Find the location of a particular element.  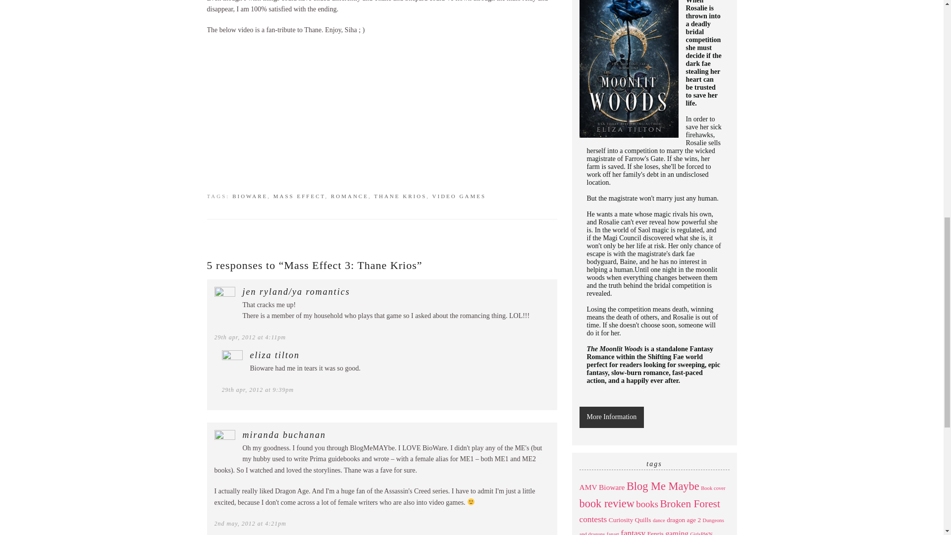

29th apr, 2012 at 9:39pm is located at coordinates (258, 389).